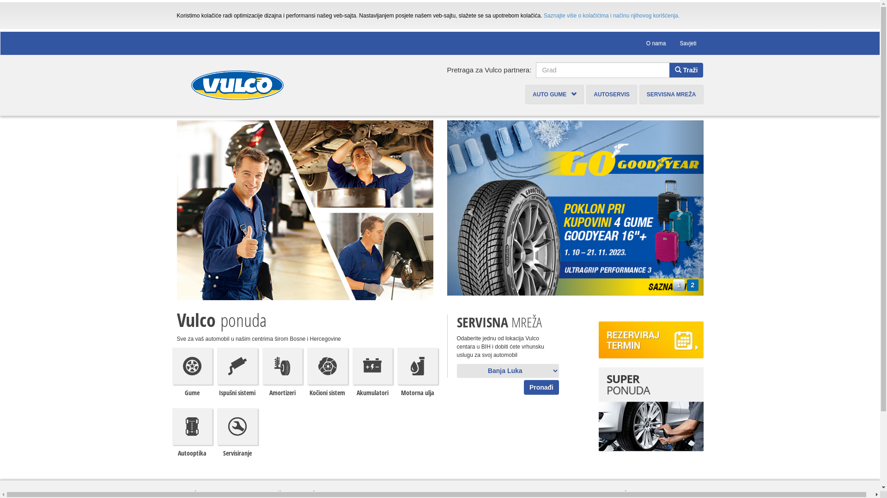 Image resolution: width=887 pixels, height=498 pixels. I want to click on AUTOSERVIS, so click(612, 95).